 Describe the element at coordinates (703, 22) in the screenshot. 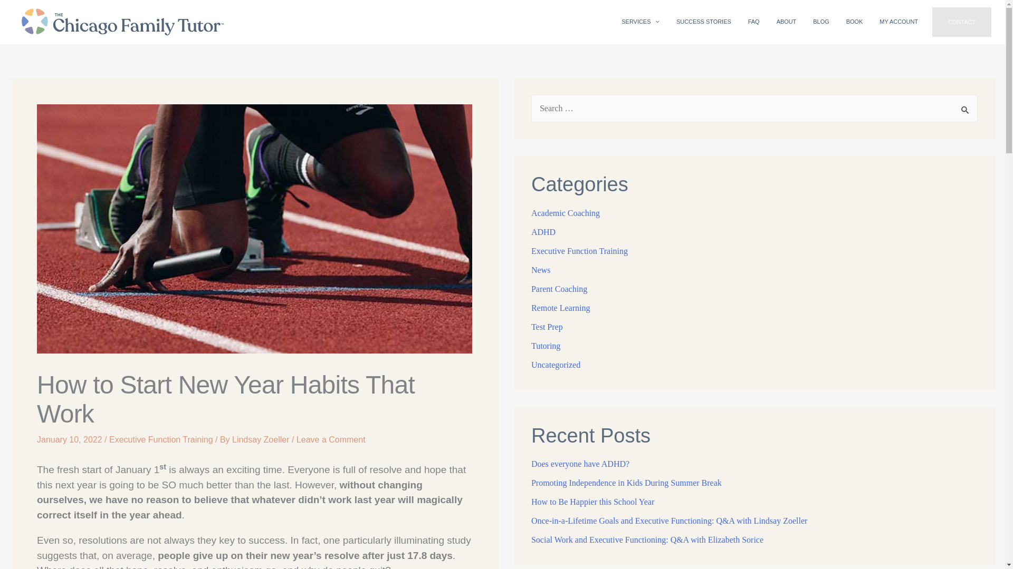

I see `SUCCESS STORIES` at that location.